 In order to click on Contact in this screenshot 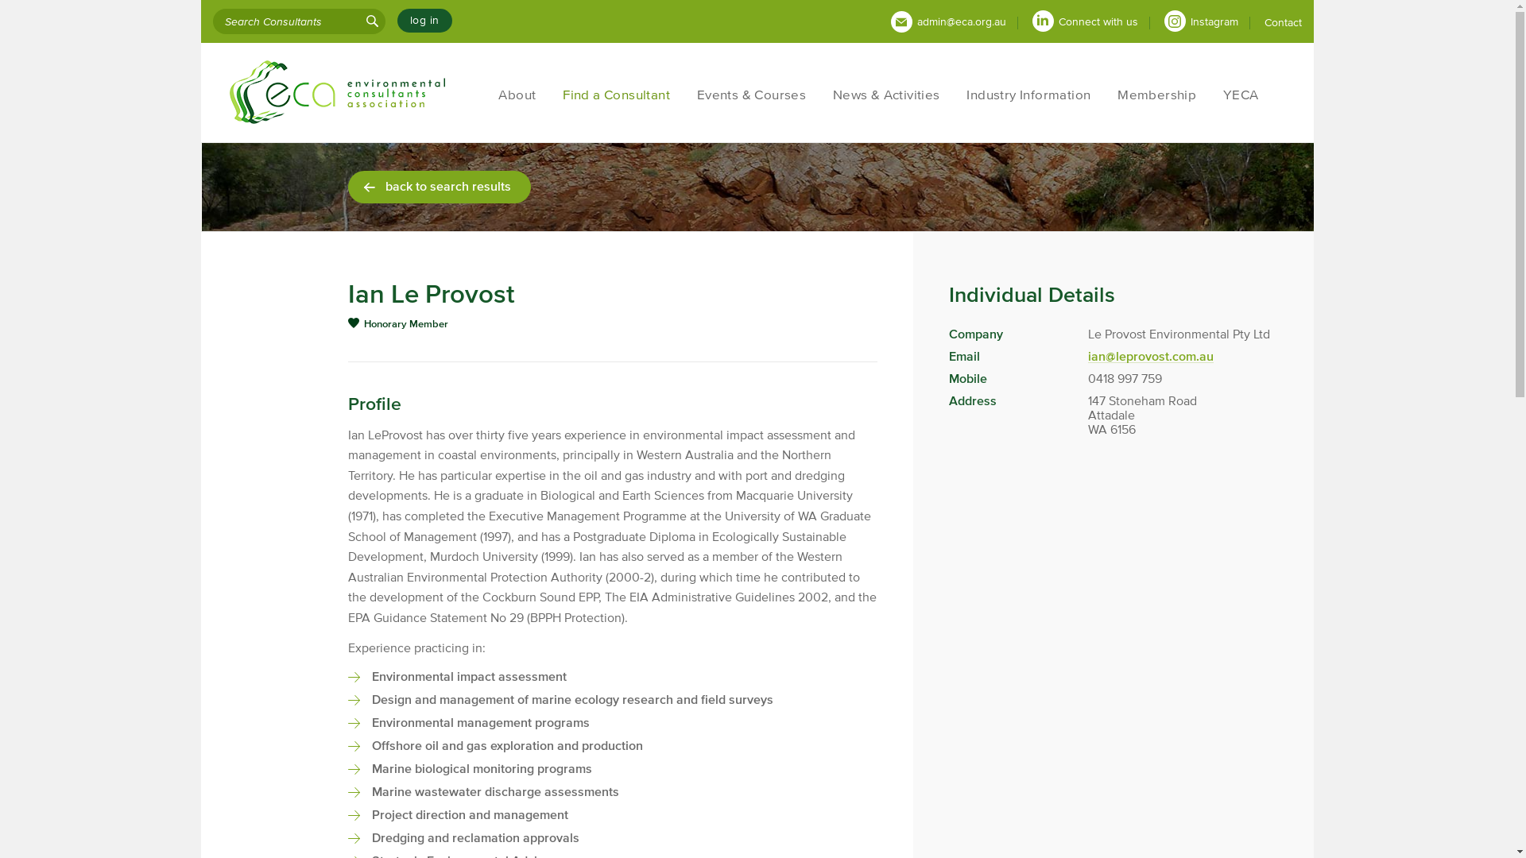, I will do `click(1283, 22)`.